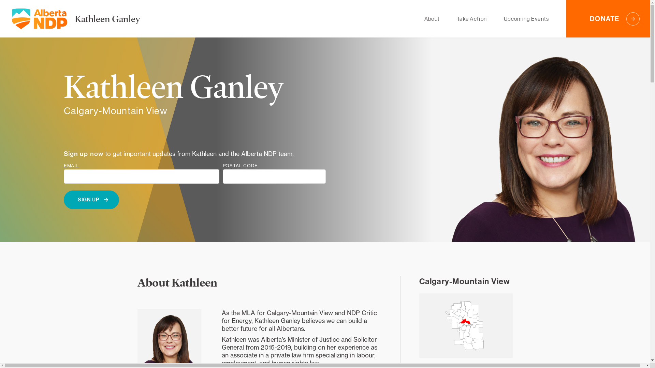  Describe the element at coordinates (526, 19) in the screenshot. I see `Upcoming Events` at that location.